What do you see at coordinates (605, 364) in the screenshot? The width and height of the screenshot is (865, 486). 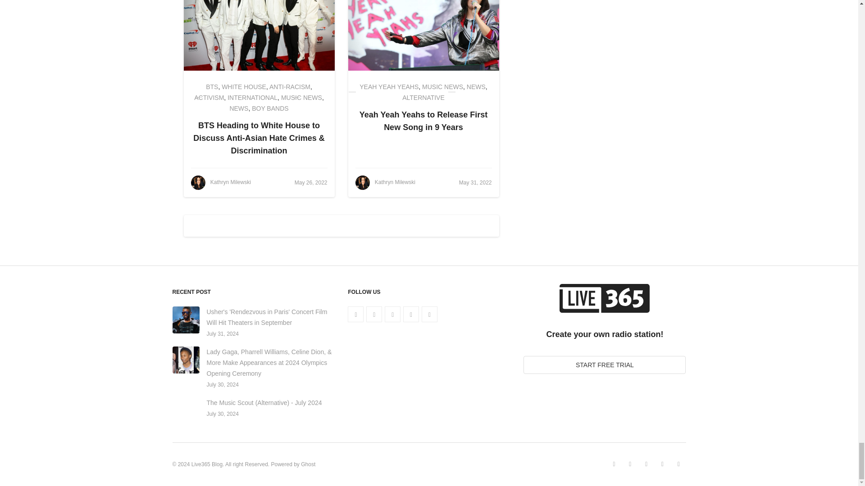 I see `START FREE TRIAL` at bounding box center [605, 364].